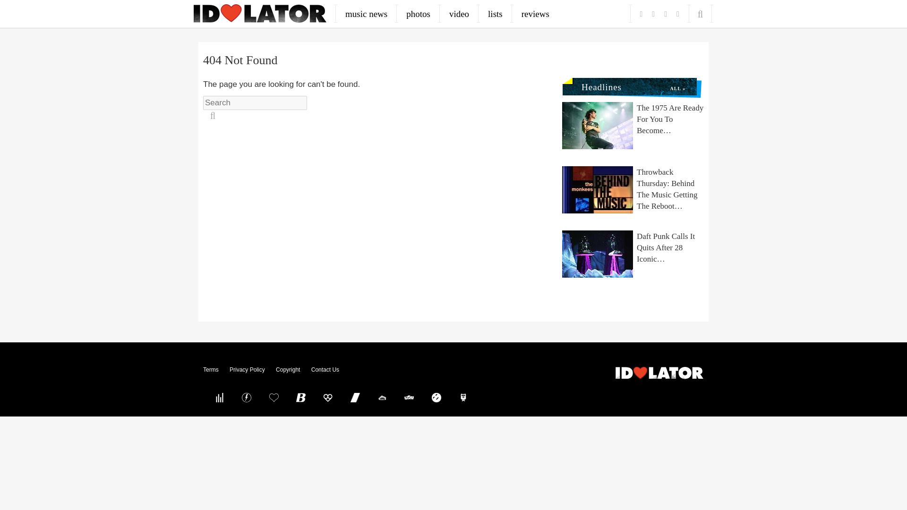 The image size is (907, 510). I want to click on Buzznet, so click(247, 397).